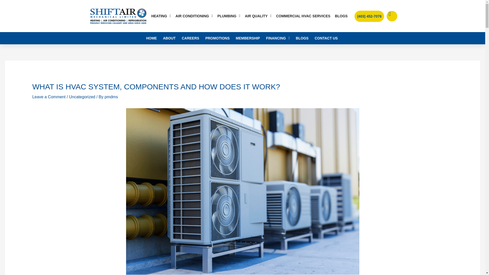 The height and width of the screenshot is (275, 489). I want to click on AIR CONDITIONING, so click(194, 16).